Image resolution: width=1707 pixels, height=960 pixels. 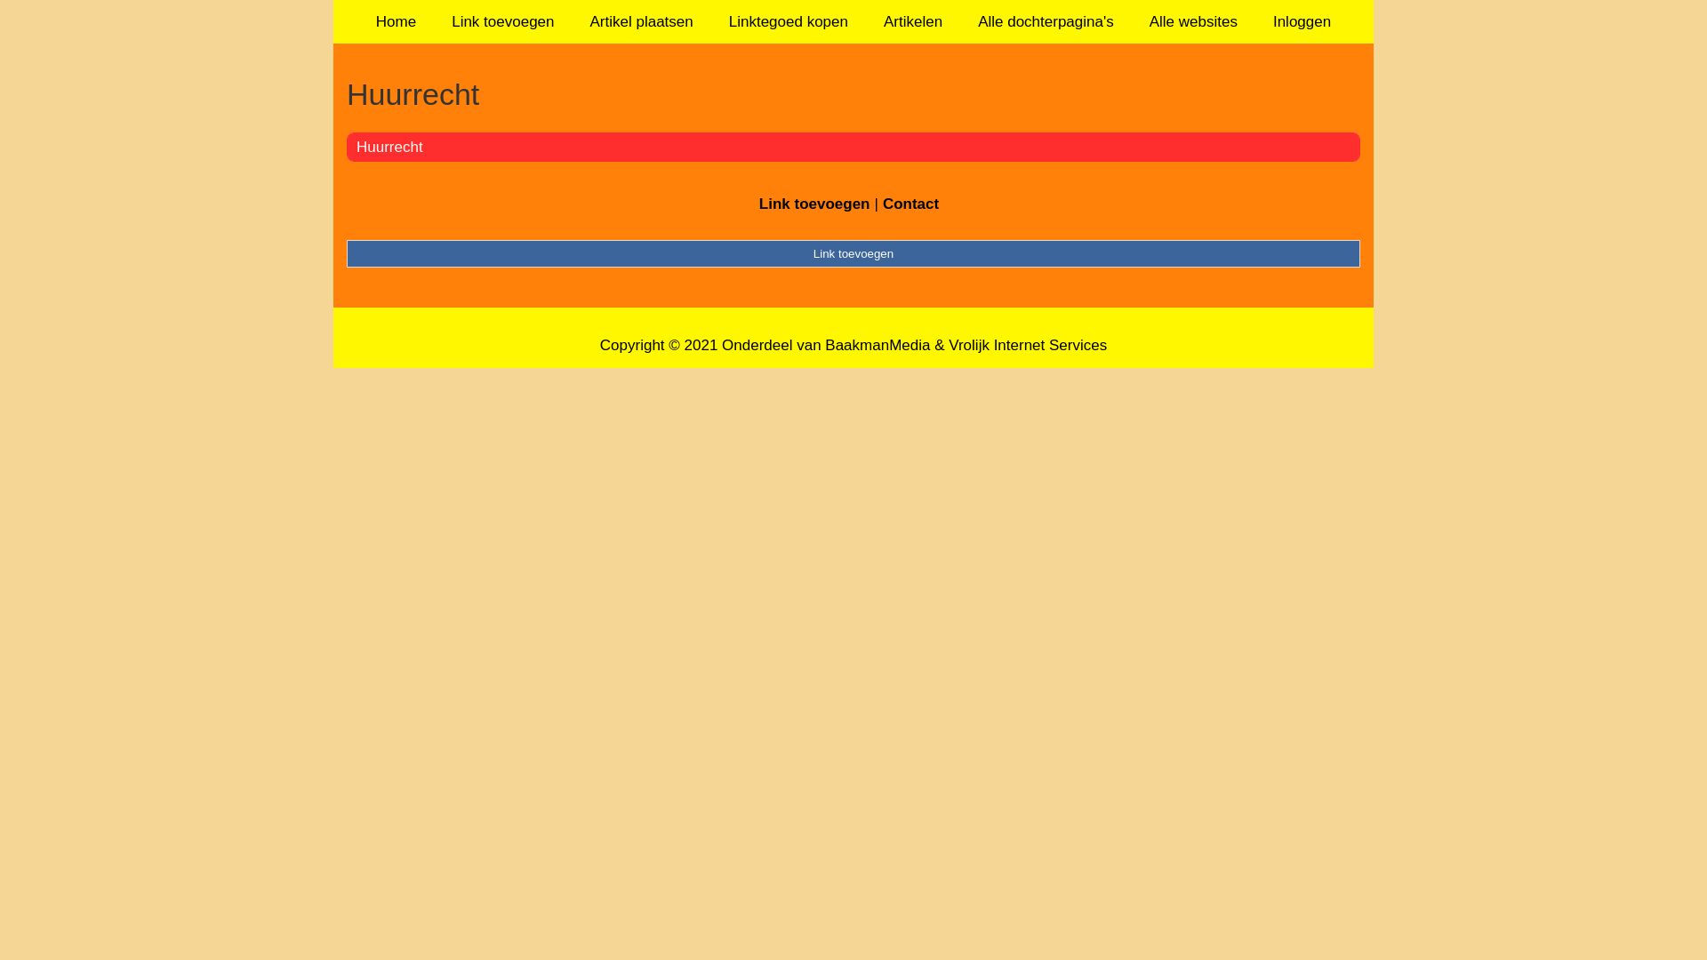 I want to click on Link toevoegen, so click(x=503, y=21).